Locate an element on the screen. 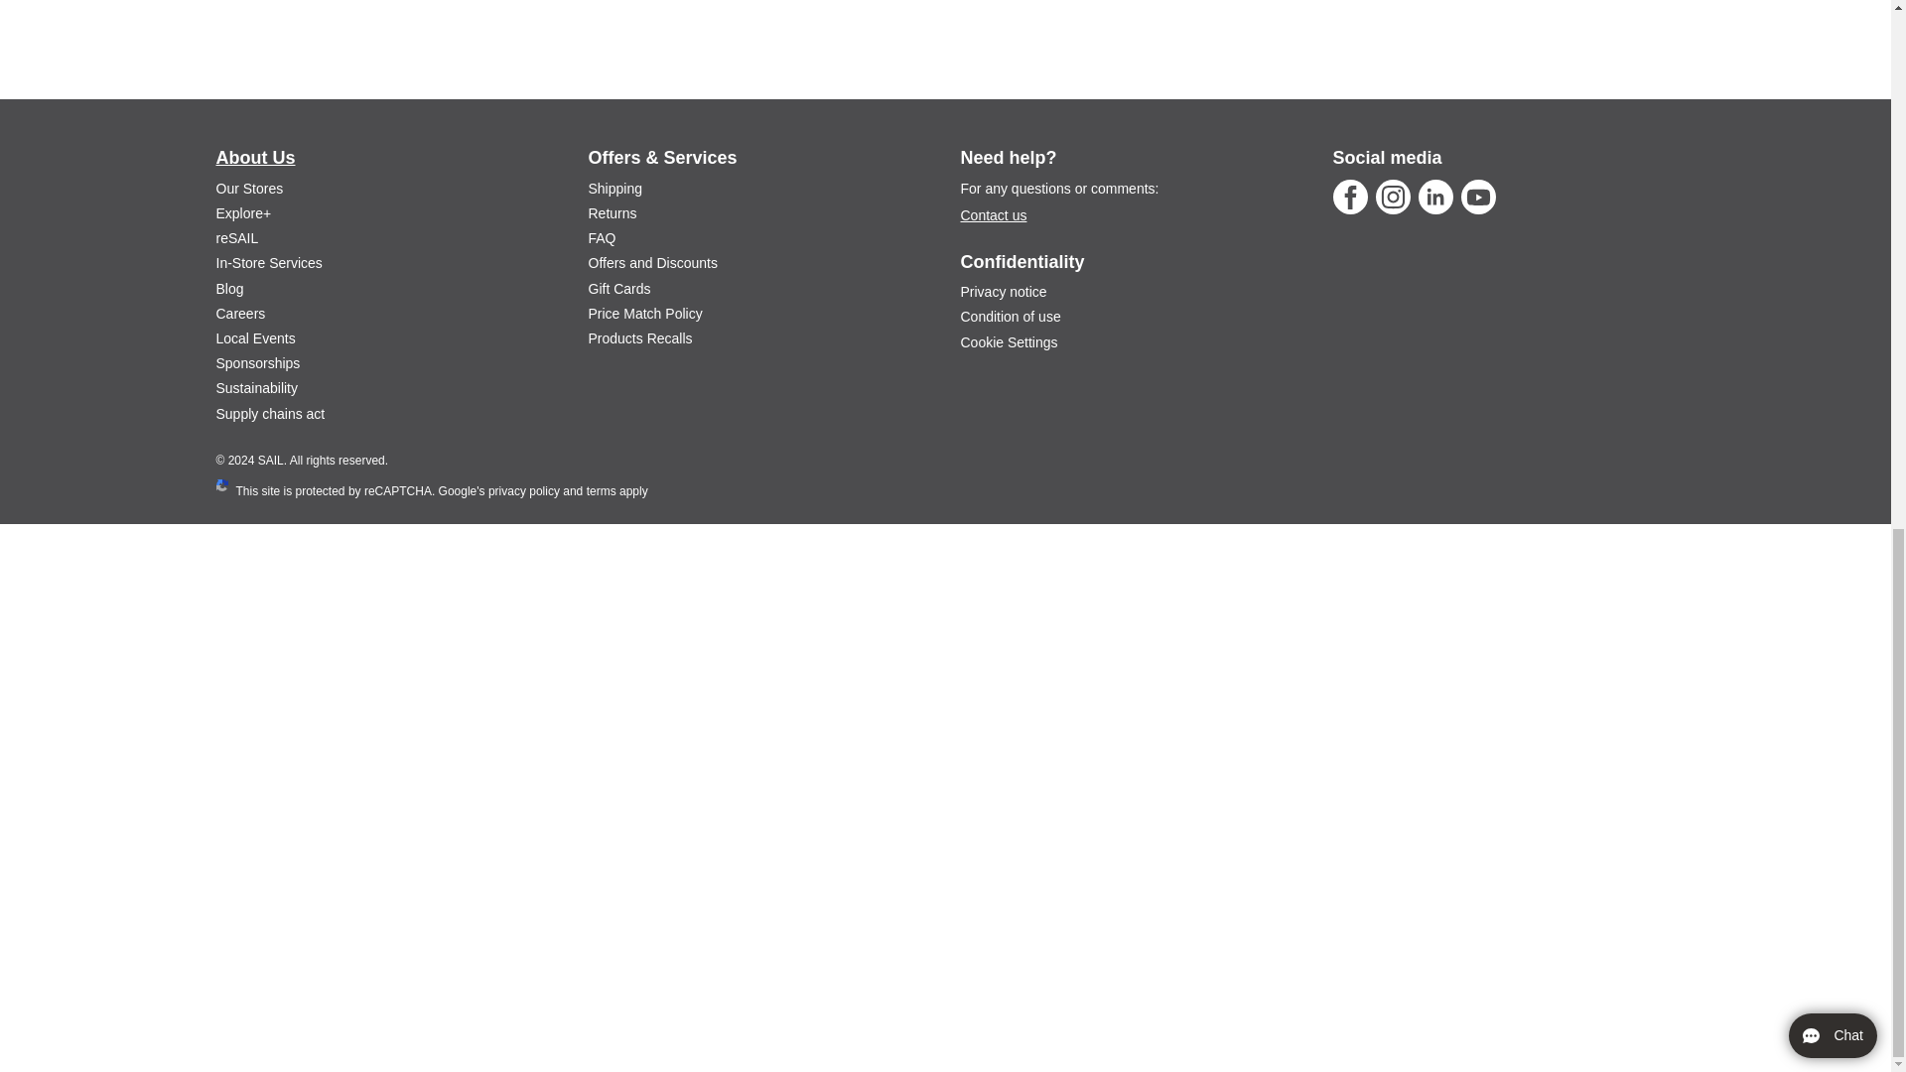 This screenshot has height=1072, width=1906. In-Store Services is located at coordinates (269, 263).